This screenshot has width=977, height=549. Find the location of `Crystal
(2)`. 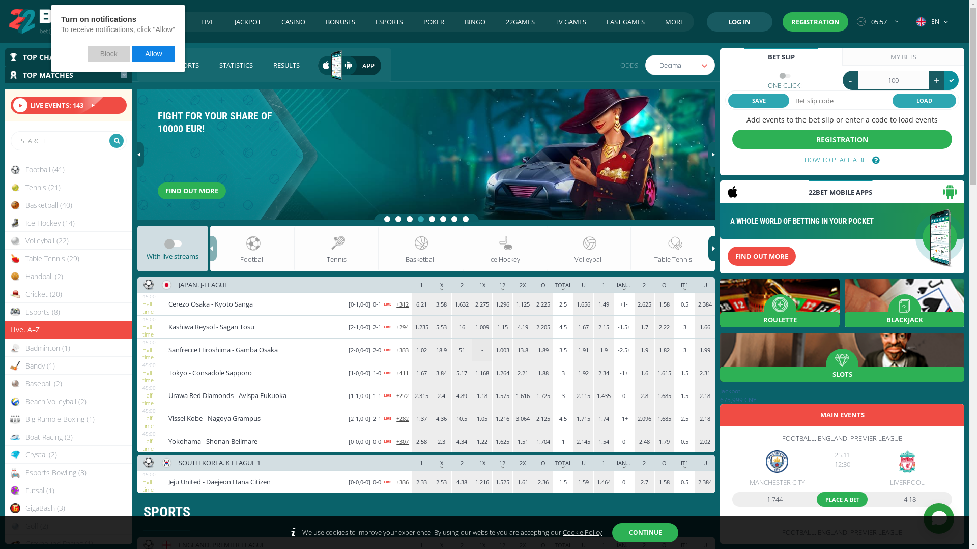

Crystal
(2) is located at coordinates (69, 454).